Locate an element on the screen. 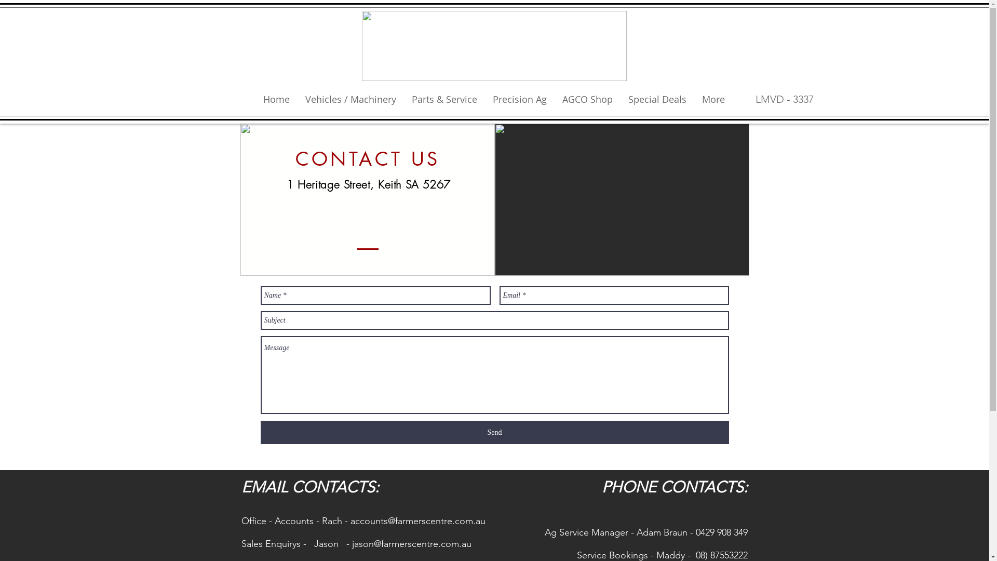  Send is located at coordinates (495, 432).